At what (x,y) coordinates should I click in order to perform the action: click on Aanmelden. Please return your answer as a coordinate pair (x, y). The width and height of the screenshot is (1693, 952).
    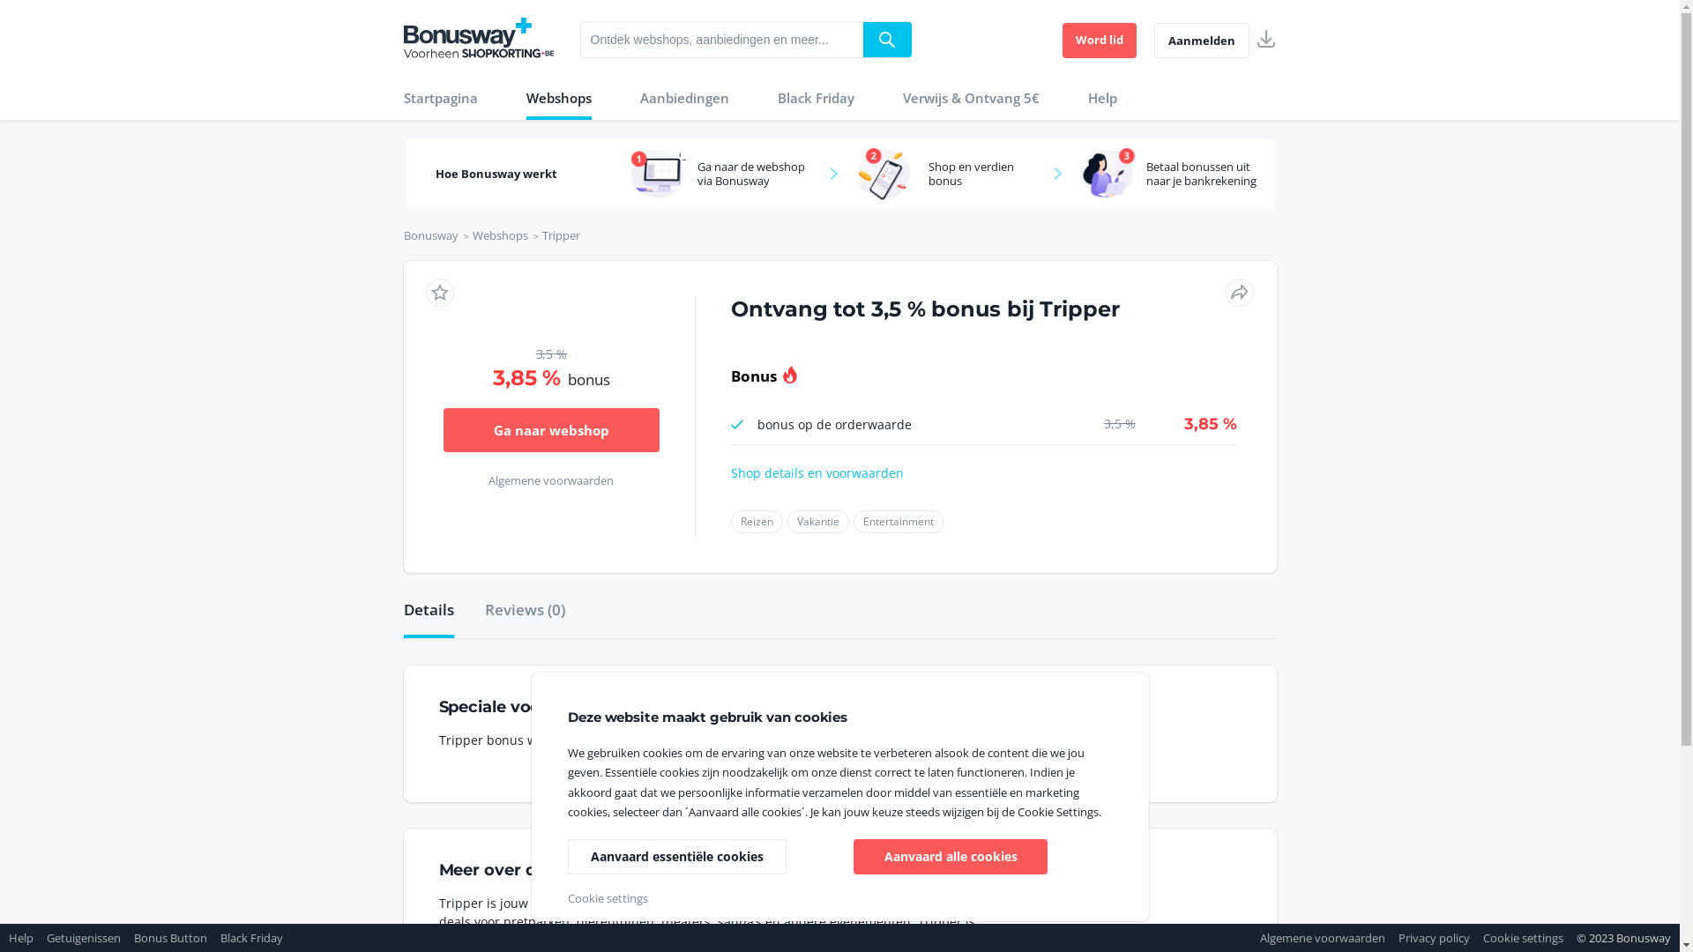
    Looking at the image, I should click on (1209, 41).